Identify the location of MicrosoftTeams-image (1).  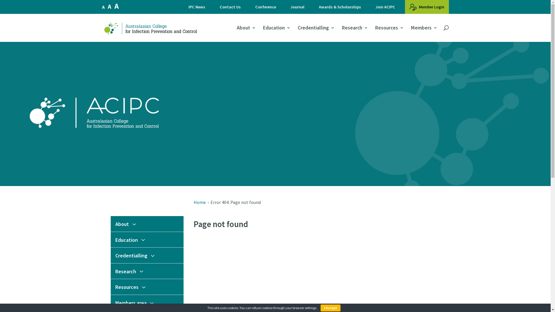
(275, 116).